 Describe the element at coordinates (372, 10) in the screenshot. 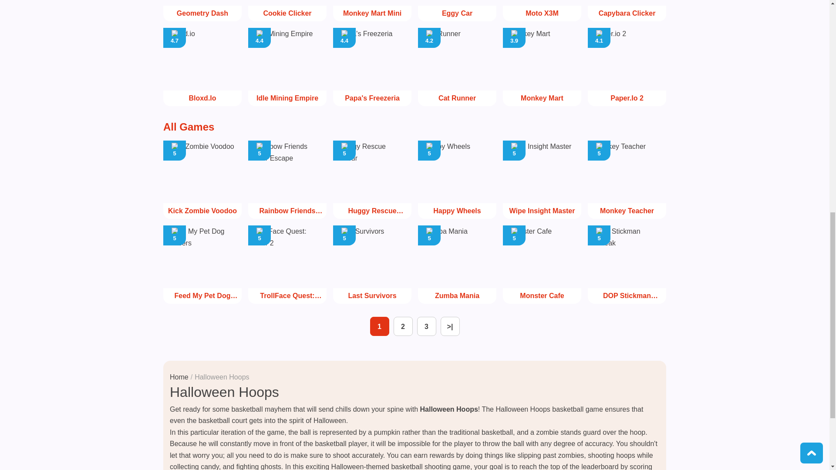

I see `Monkey Mart Mini` at that location.